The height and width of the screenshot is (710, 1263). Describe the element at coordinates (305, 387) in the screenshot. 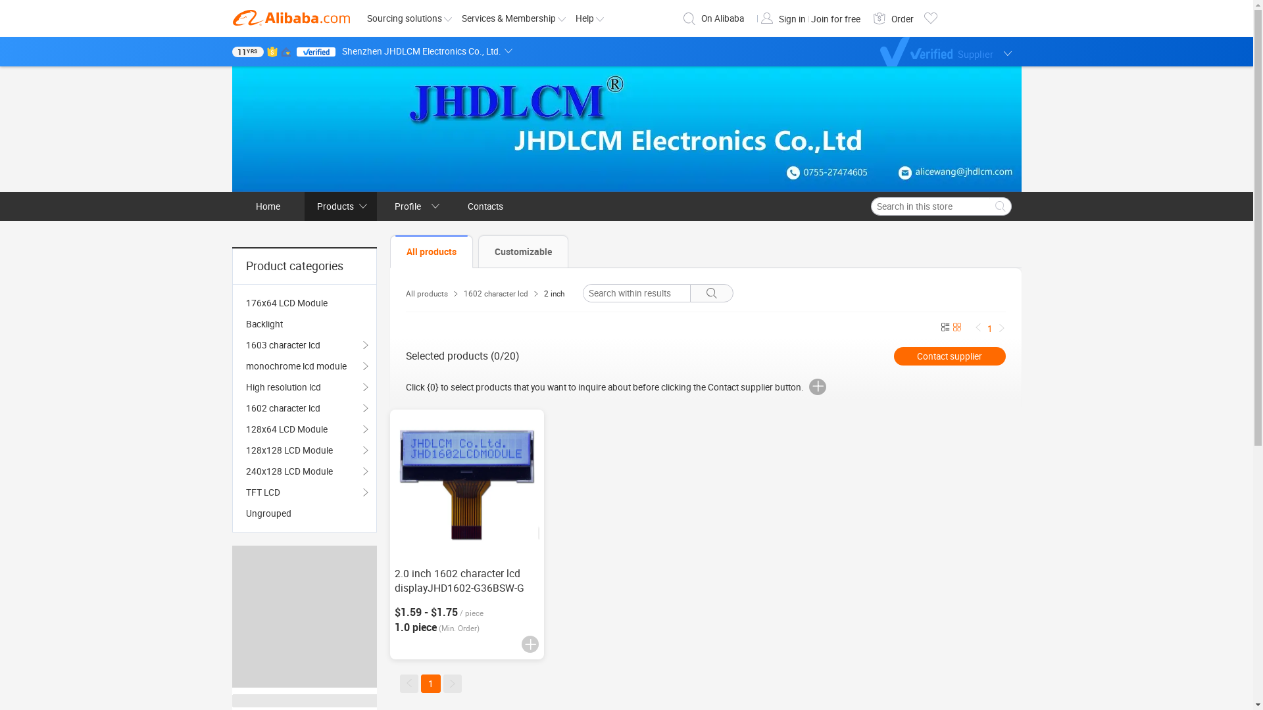

I see `High resolution lcd` at that location.